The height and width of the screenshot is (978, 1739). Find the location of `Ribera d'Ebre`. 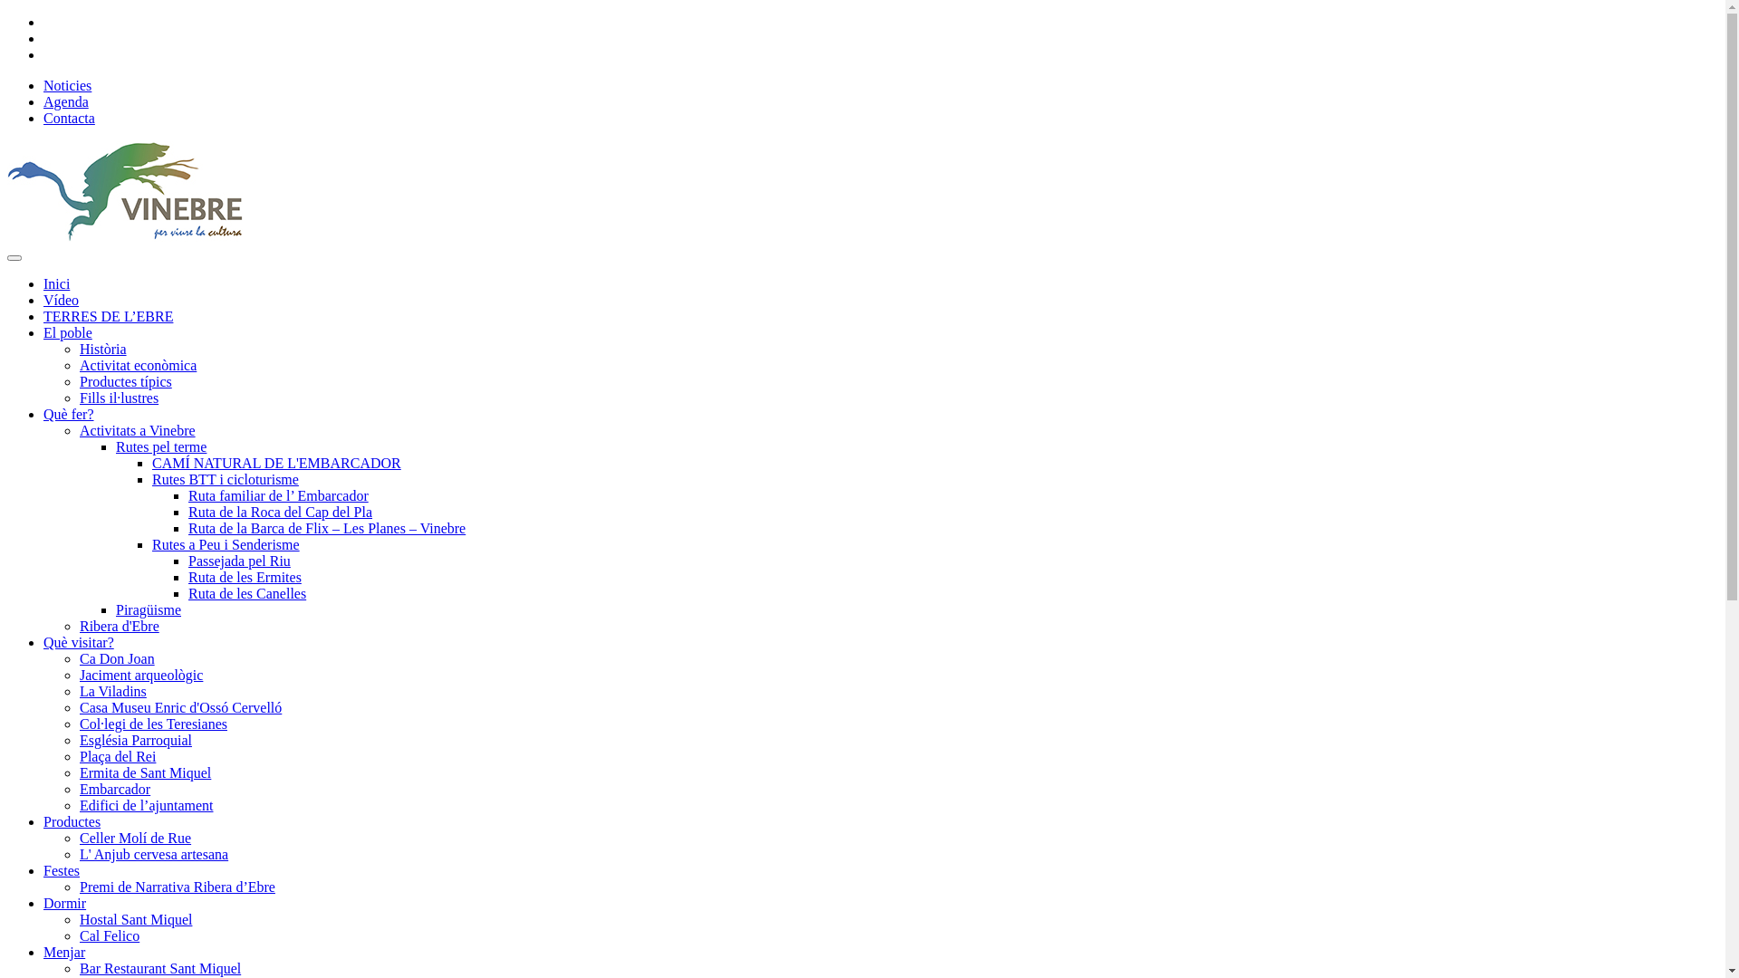

Ribera d'Ebre is located at coordinates (120, 627).